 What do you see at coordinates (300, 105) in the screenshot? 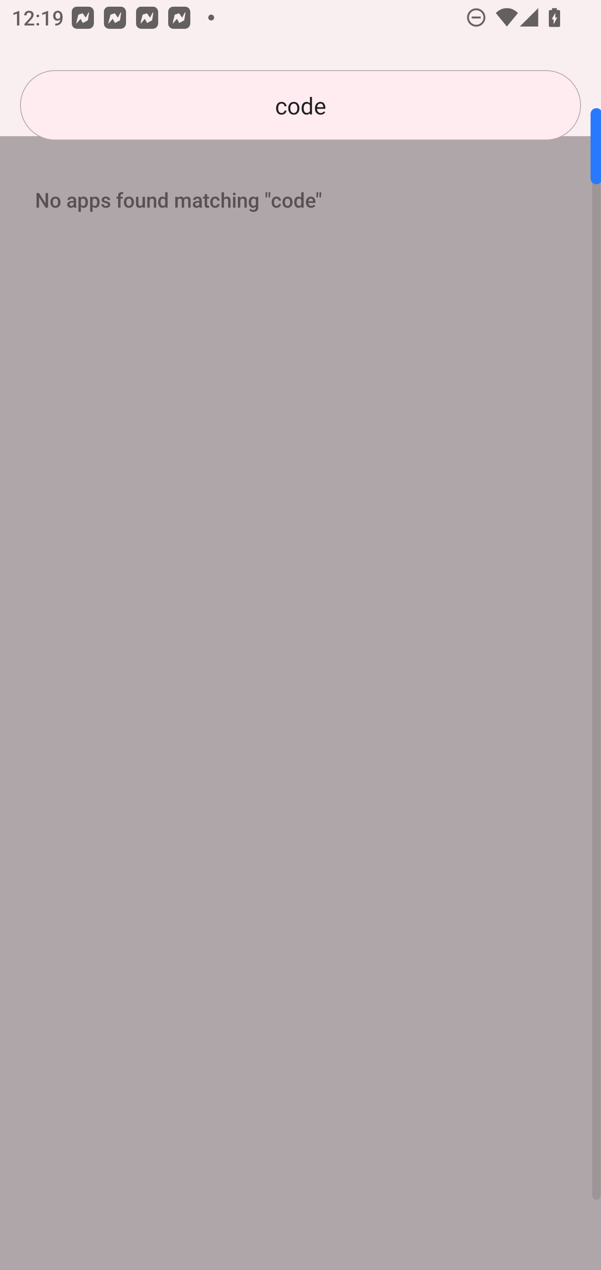
I see `code` at bounding box center [300, 105].